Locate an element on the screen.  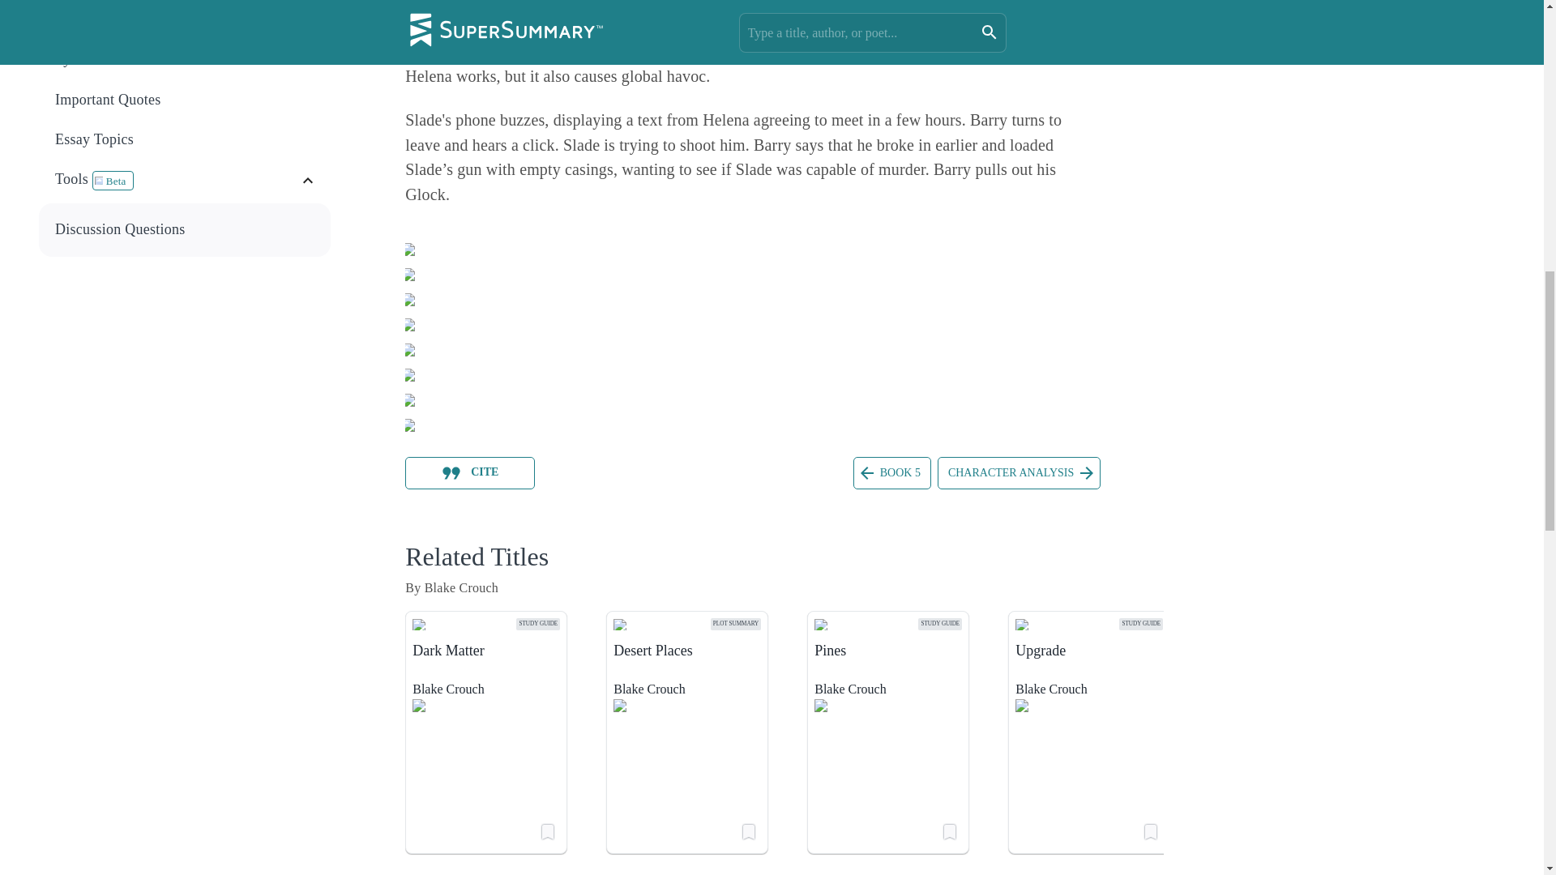
CITE is located at coordinates (470, 472).